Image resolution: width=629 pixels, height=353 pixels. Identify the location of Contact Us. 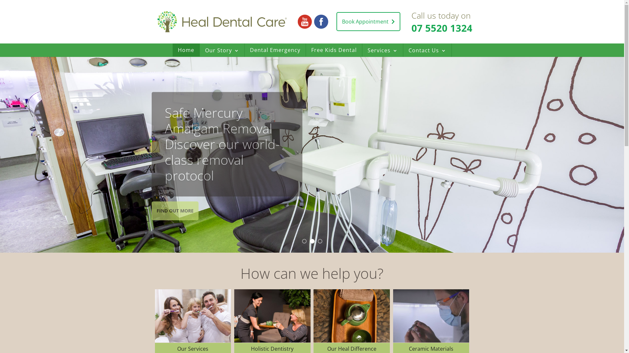
(427, 50).